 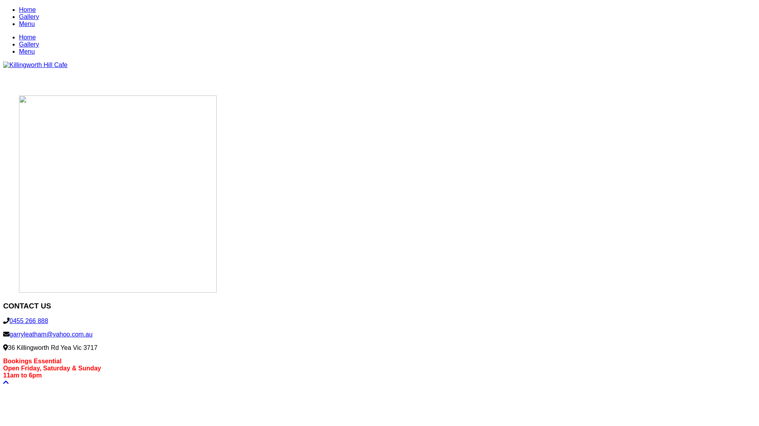 What do you see at coordinates (53, 348) in the screenshot?
I see `36 Killingworth Rd Yea Vic 3717` at bounding box center [53, 348].